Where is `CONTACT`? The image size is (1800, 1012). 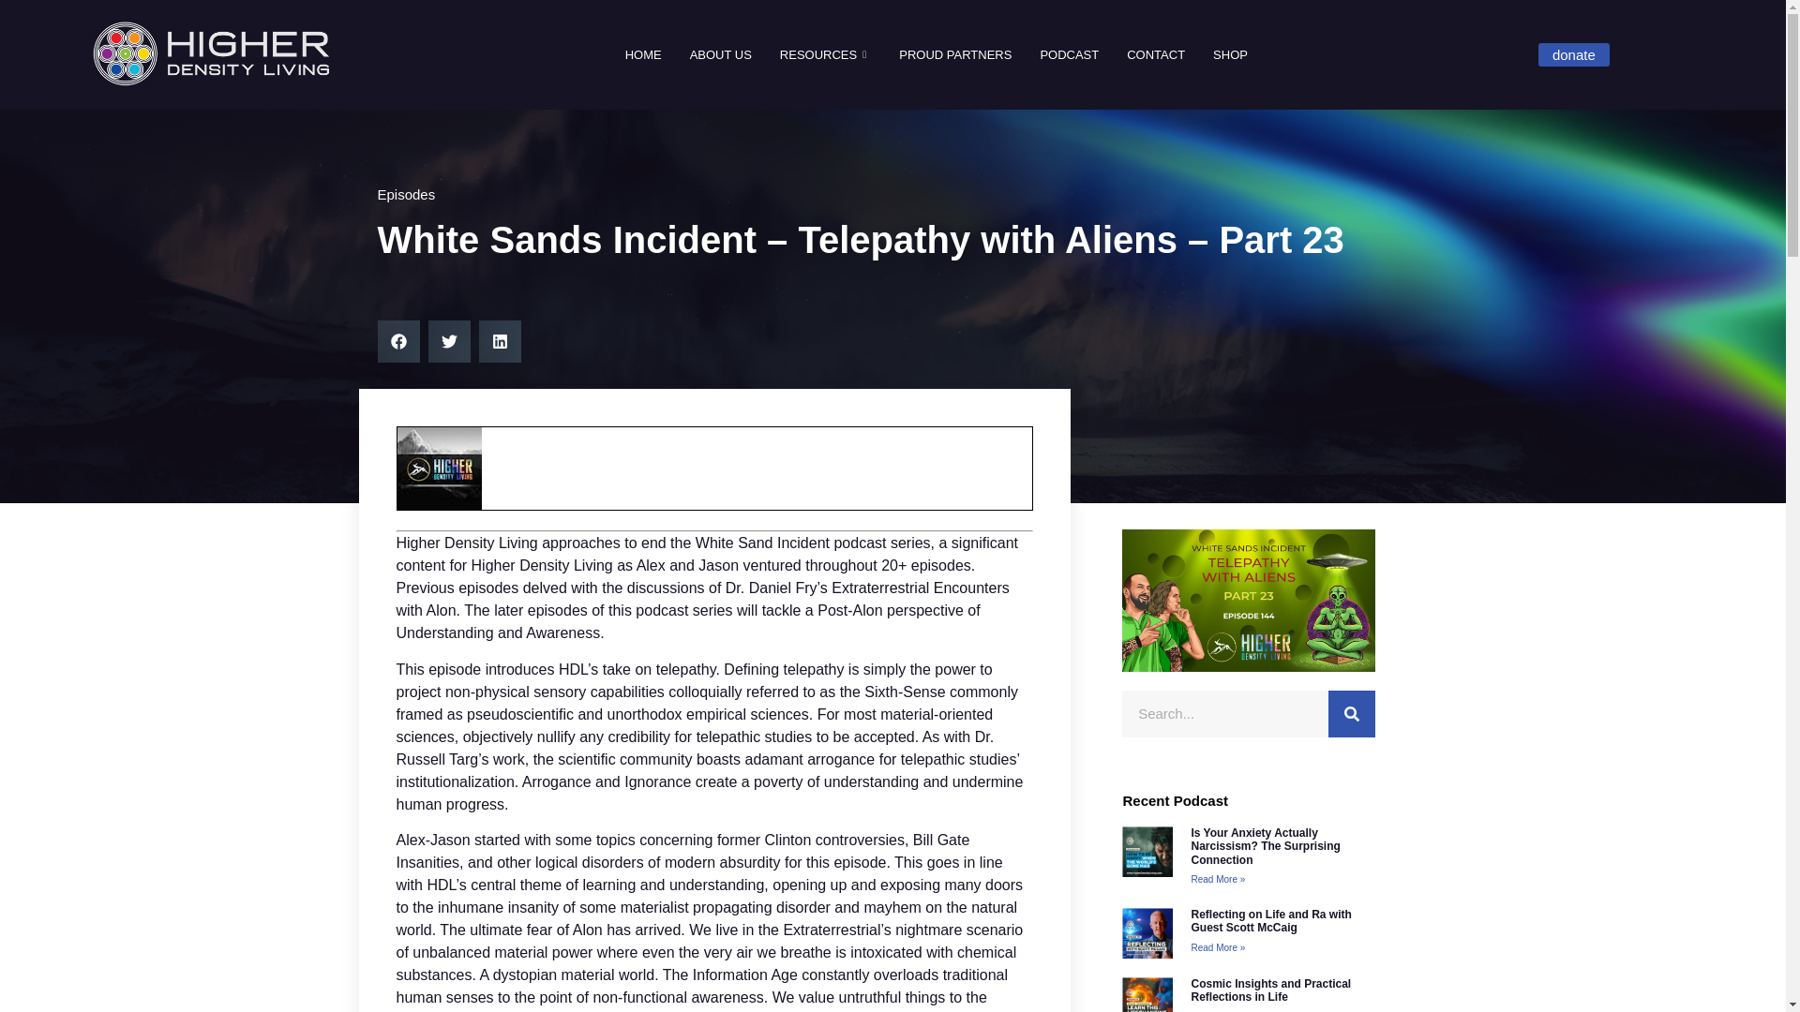 CONTACT is located at coordinates (1155, 54).